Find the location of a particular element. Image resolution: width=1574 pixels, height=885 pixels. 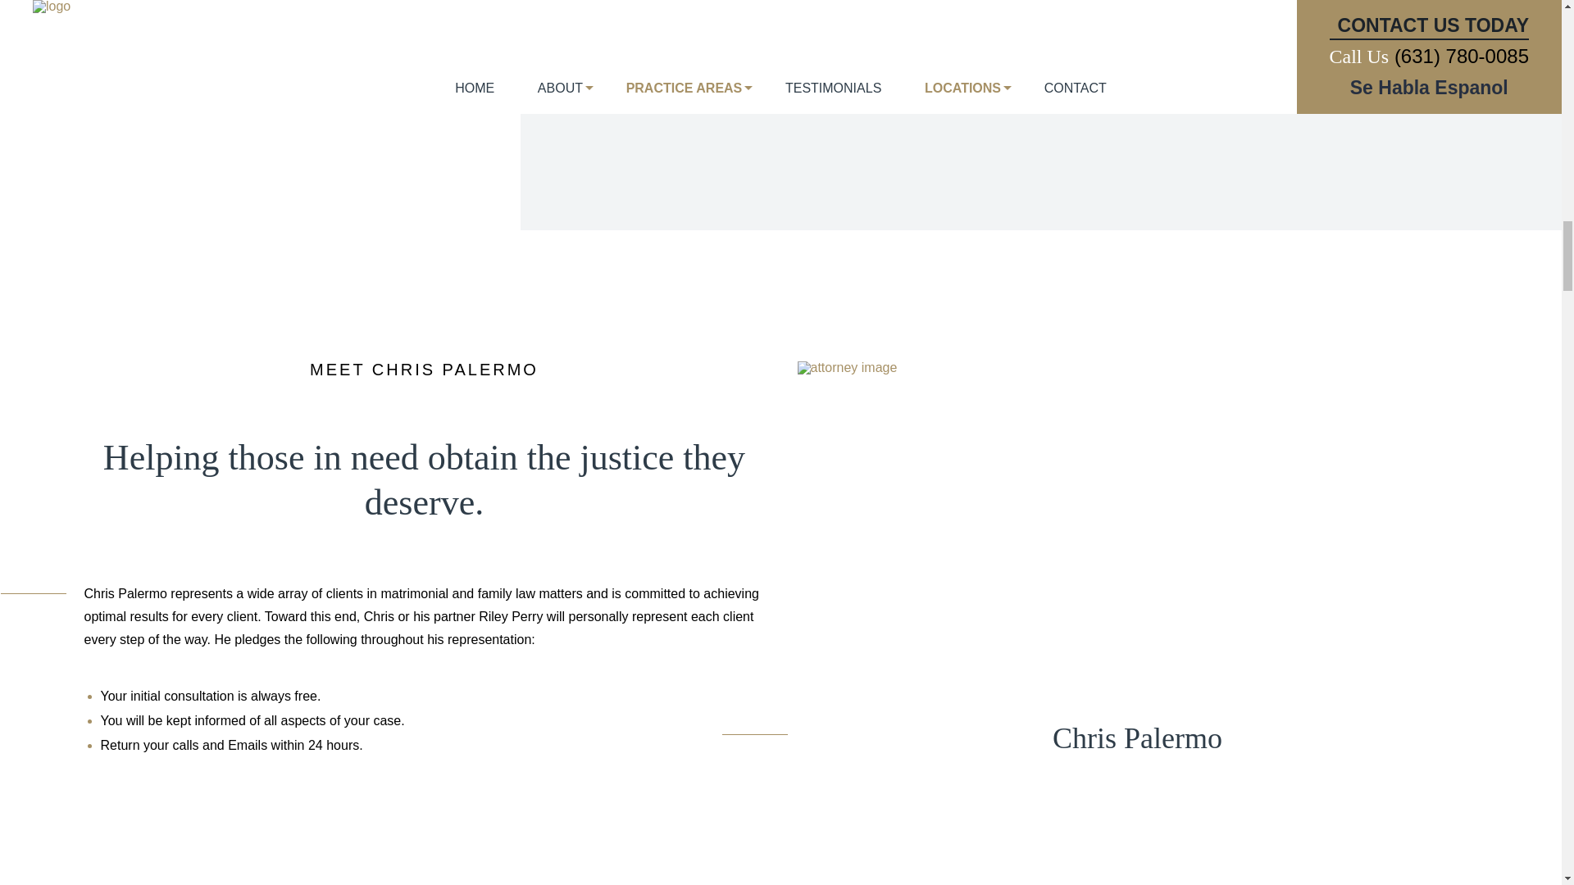

Chris Palermo is located at coordinates (846, 367).